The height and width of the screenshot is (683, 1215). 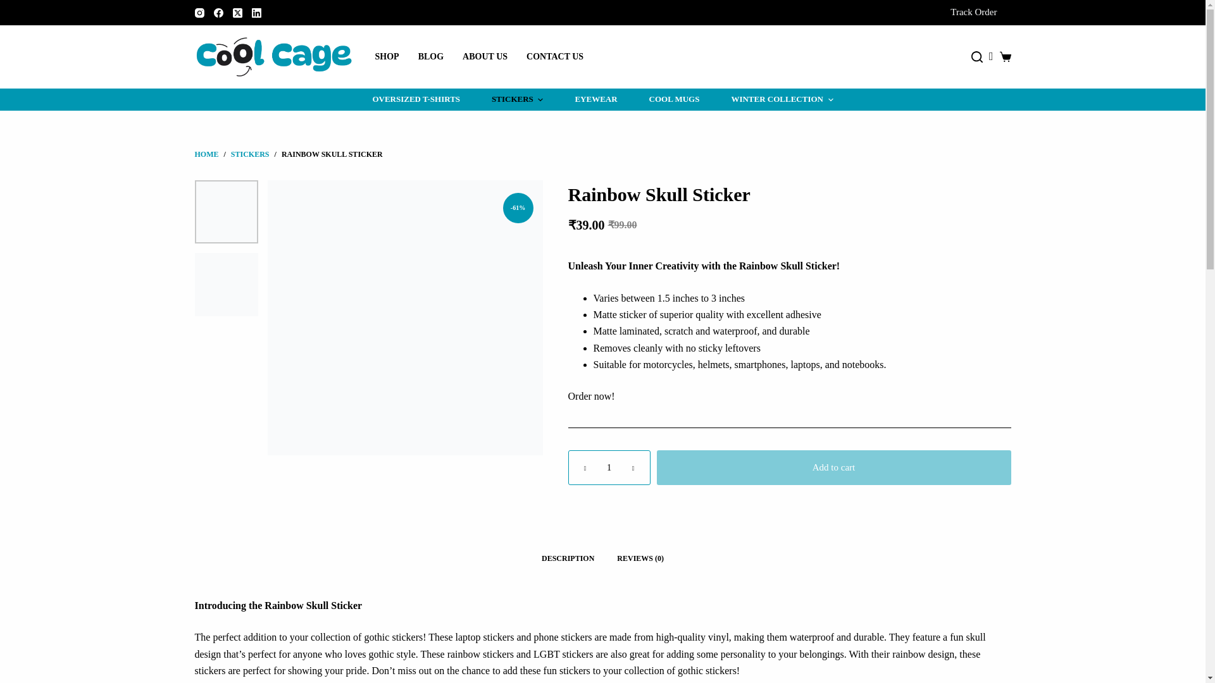 I want to click on EYEWEAR, so click(x=596, y=99).